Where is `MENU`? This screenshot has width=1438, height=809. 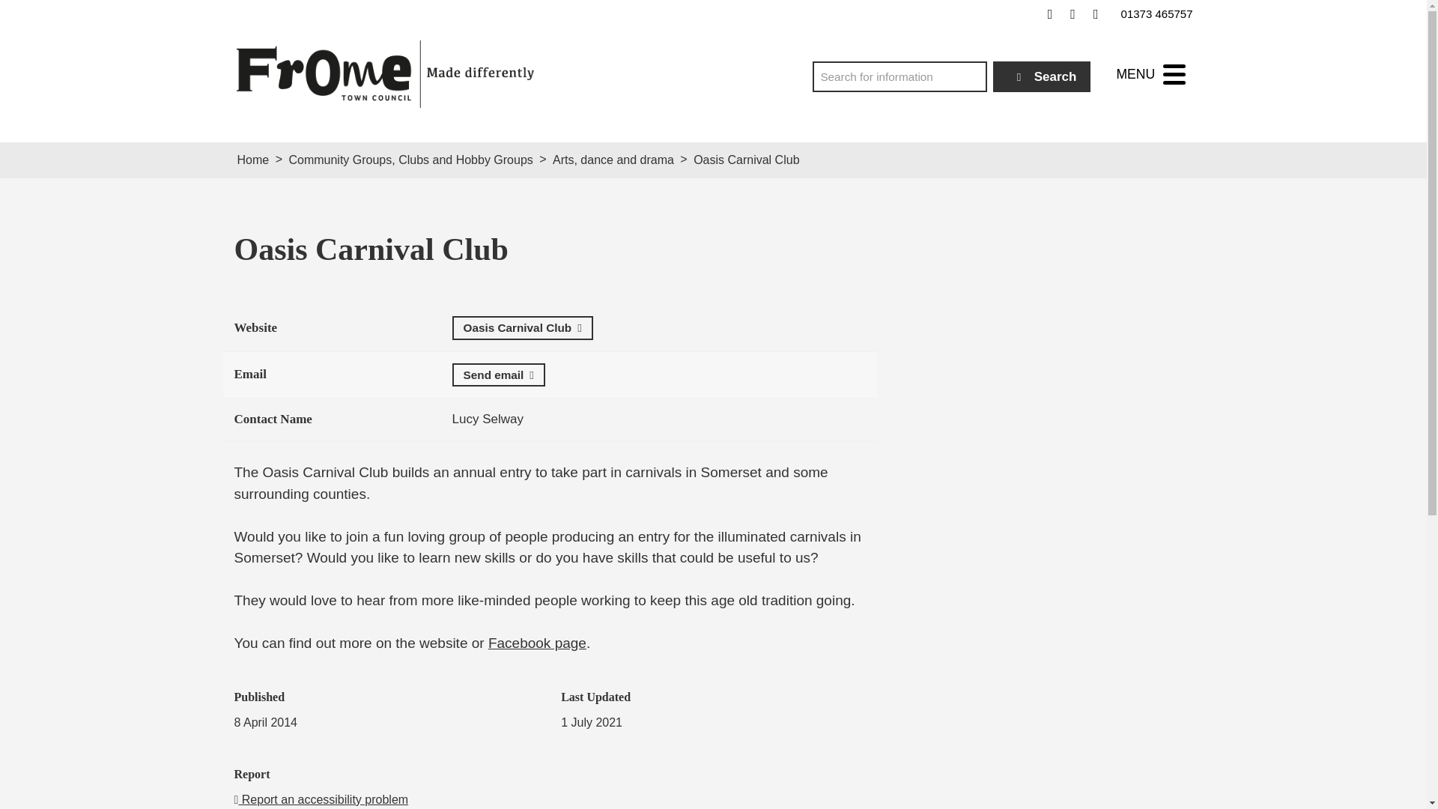
MENU is located at coordinates (1150, 74).